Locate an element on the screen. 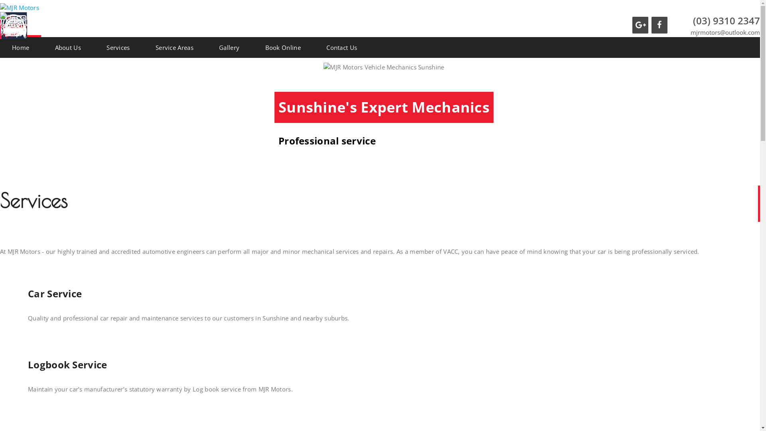 The height and width of the screenshot is (431, 766). Contact Us is located at coordinates (342, 47).